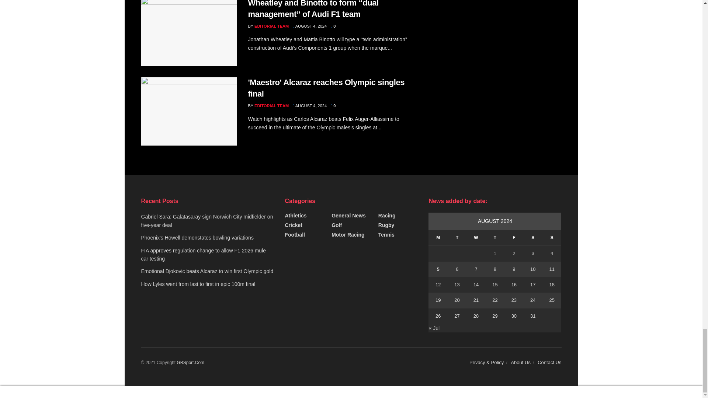 The height and width of the screenshot is (398, 708). What do you see at coordinates (533, 238) in the screenshot?
I see `Saturday` at bounding box center [533, 238].